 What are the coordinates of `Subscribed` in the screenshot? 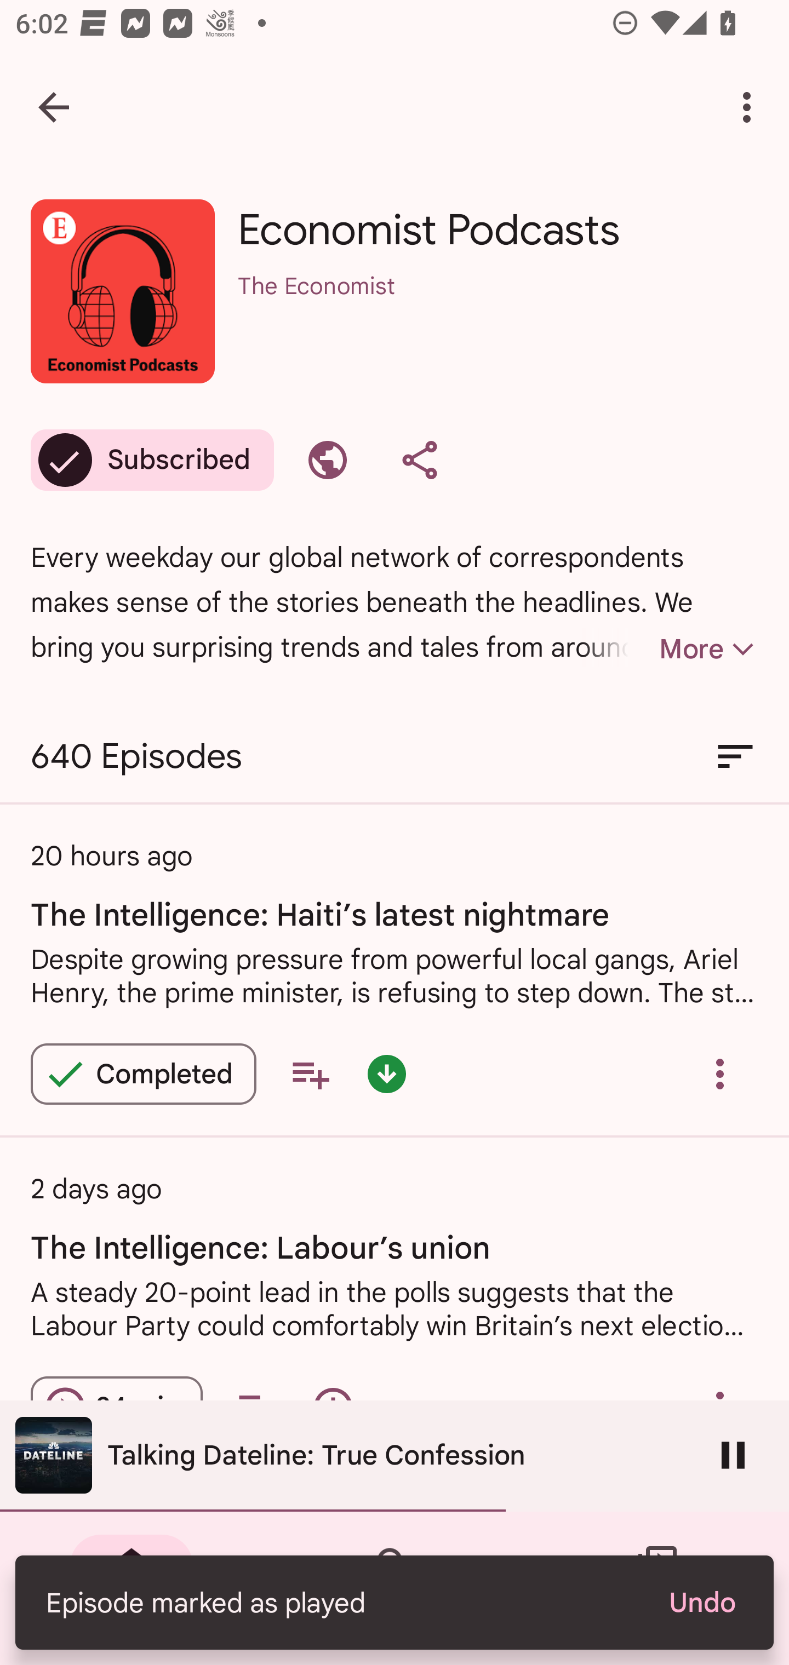 It's located at (152, 460).